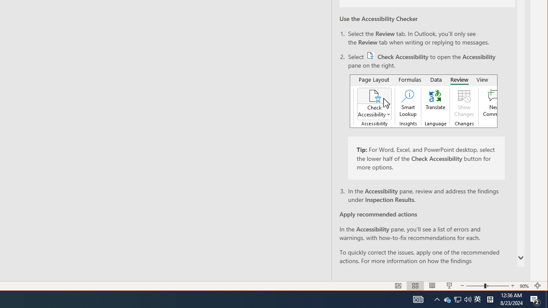  I want to click on User Promoted Notification Area, so click(457, 299).